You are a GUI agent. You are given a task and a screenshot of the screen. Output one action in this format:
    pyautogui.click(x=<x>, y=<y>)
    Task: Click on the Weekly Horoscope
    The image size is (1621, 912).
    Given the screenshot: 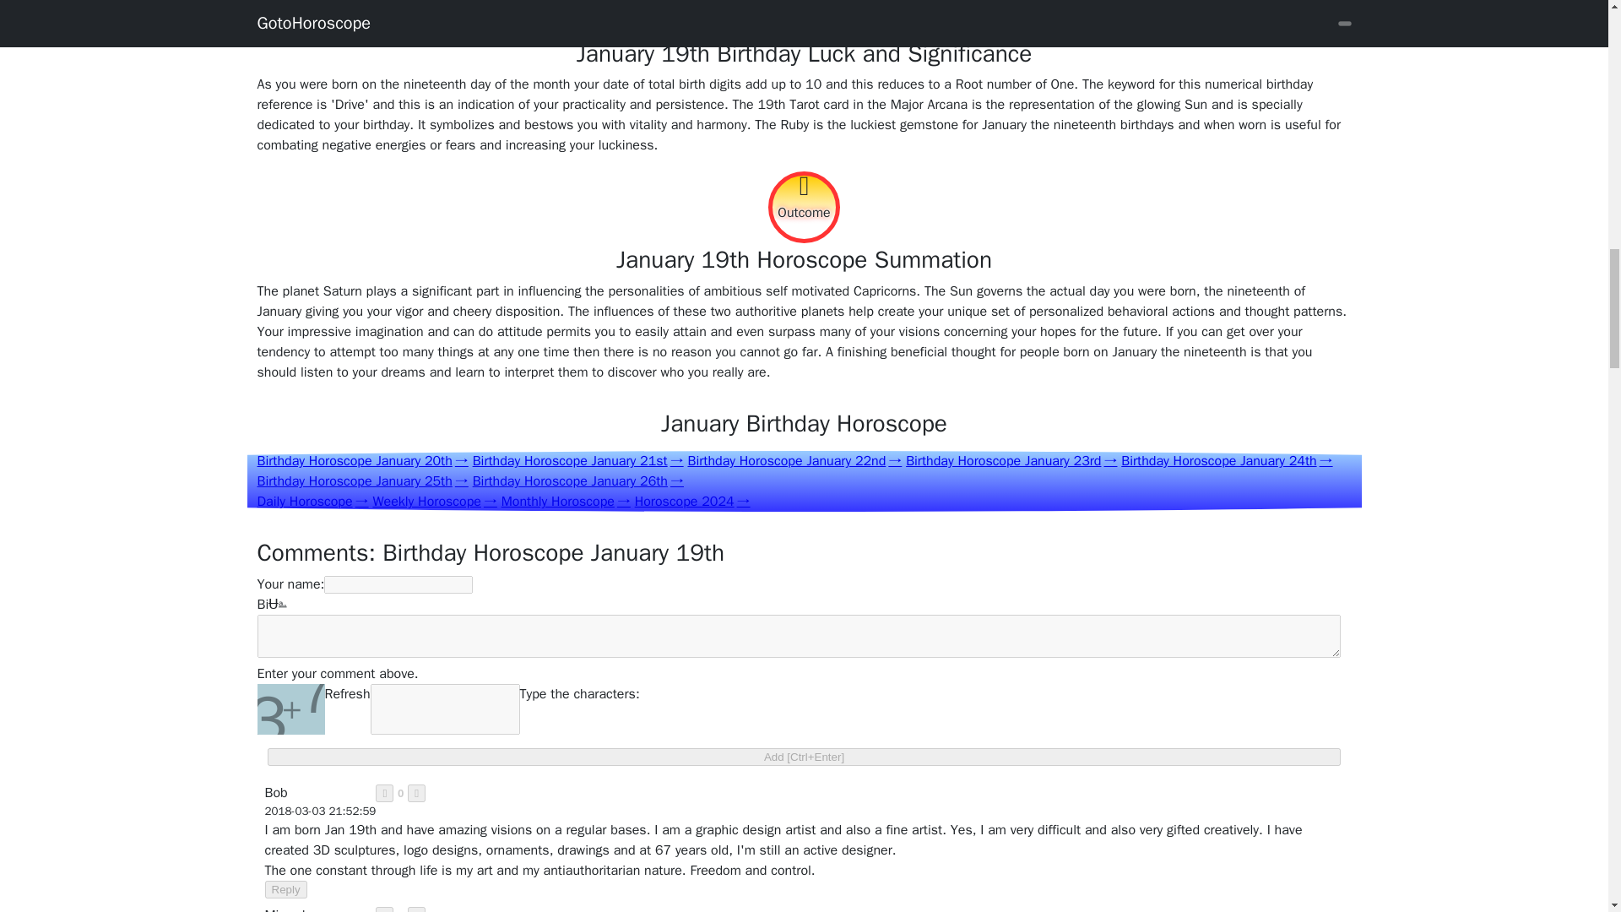 What is the action you would take?
    pyautogui.click(x=434, y=502)
    